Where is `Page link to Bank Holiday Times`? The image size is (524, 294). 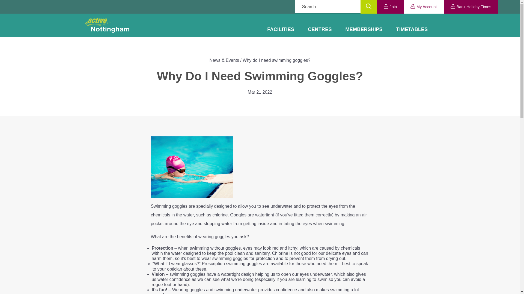 Page link to Bank Holiday Times is located at coordinates (471, 7).